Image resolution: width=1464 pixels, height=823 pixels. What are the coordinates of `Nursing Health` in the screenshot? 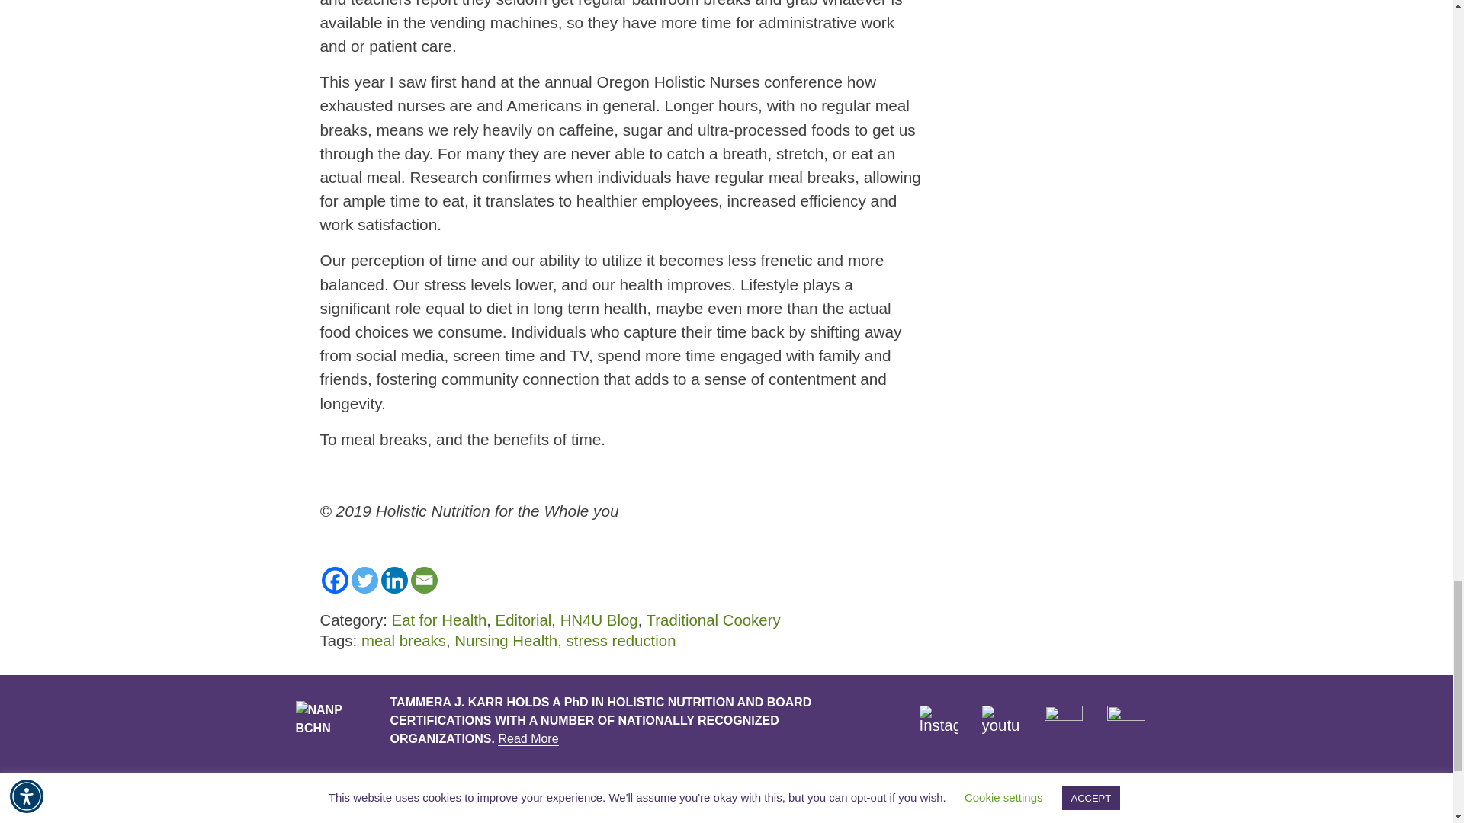 It's located at (506, 641).